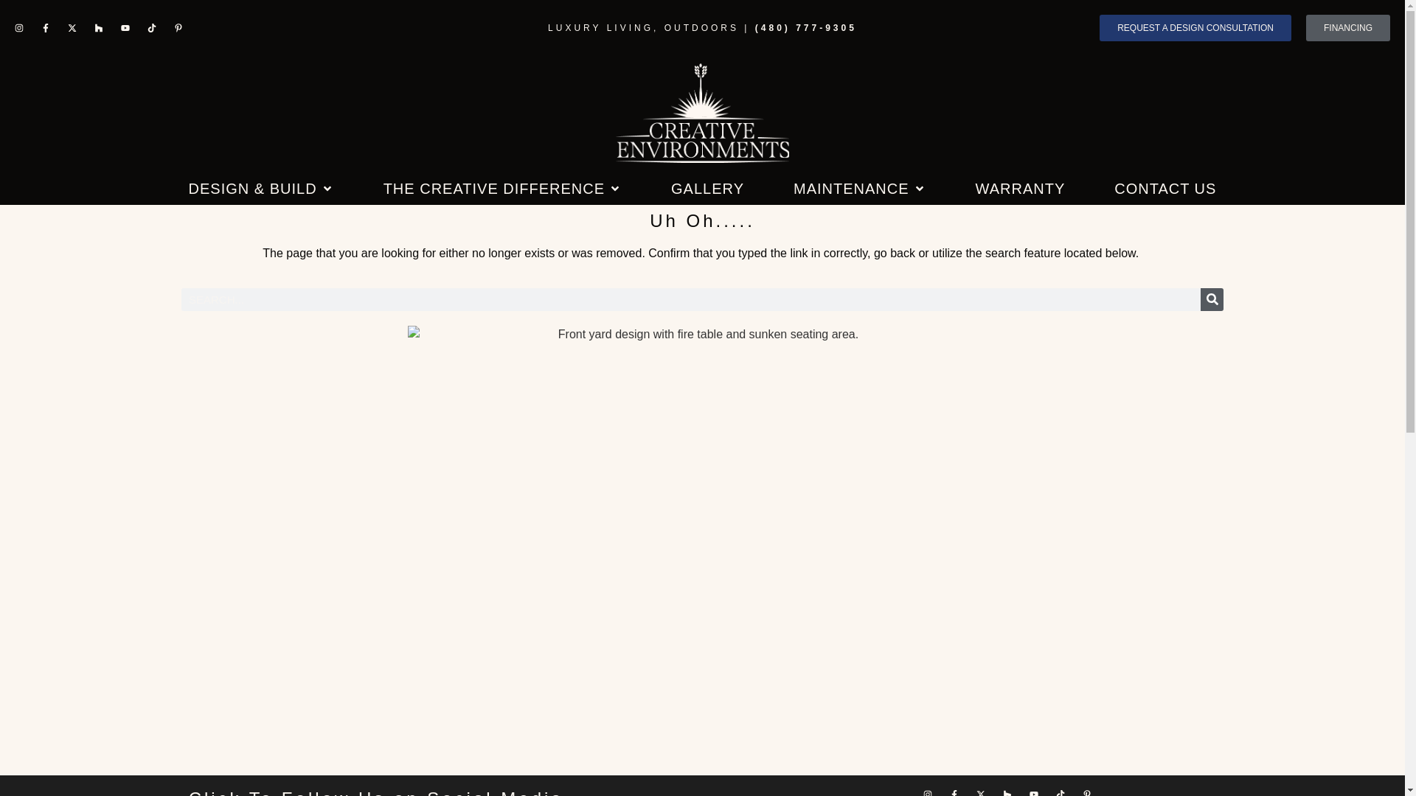 The image size is (1416, 796). Describe the element at coordinates (1348, 28) in the screenshot. I see `FINANCING` at that location.